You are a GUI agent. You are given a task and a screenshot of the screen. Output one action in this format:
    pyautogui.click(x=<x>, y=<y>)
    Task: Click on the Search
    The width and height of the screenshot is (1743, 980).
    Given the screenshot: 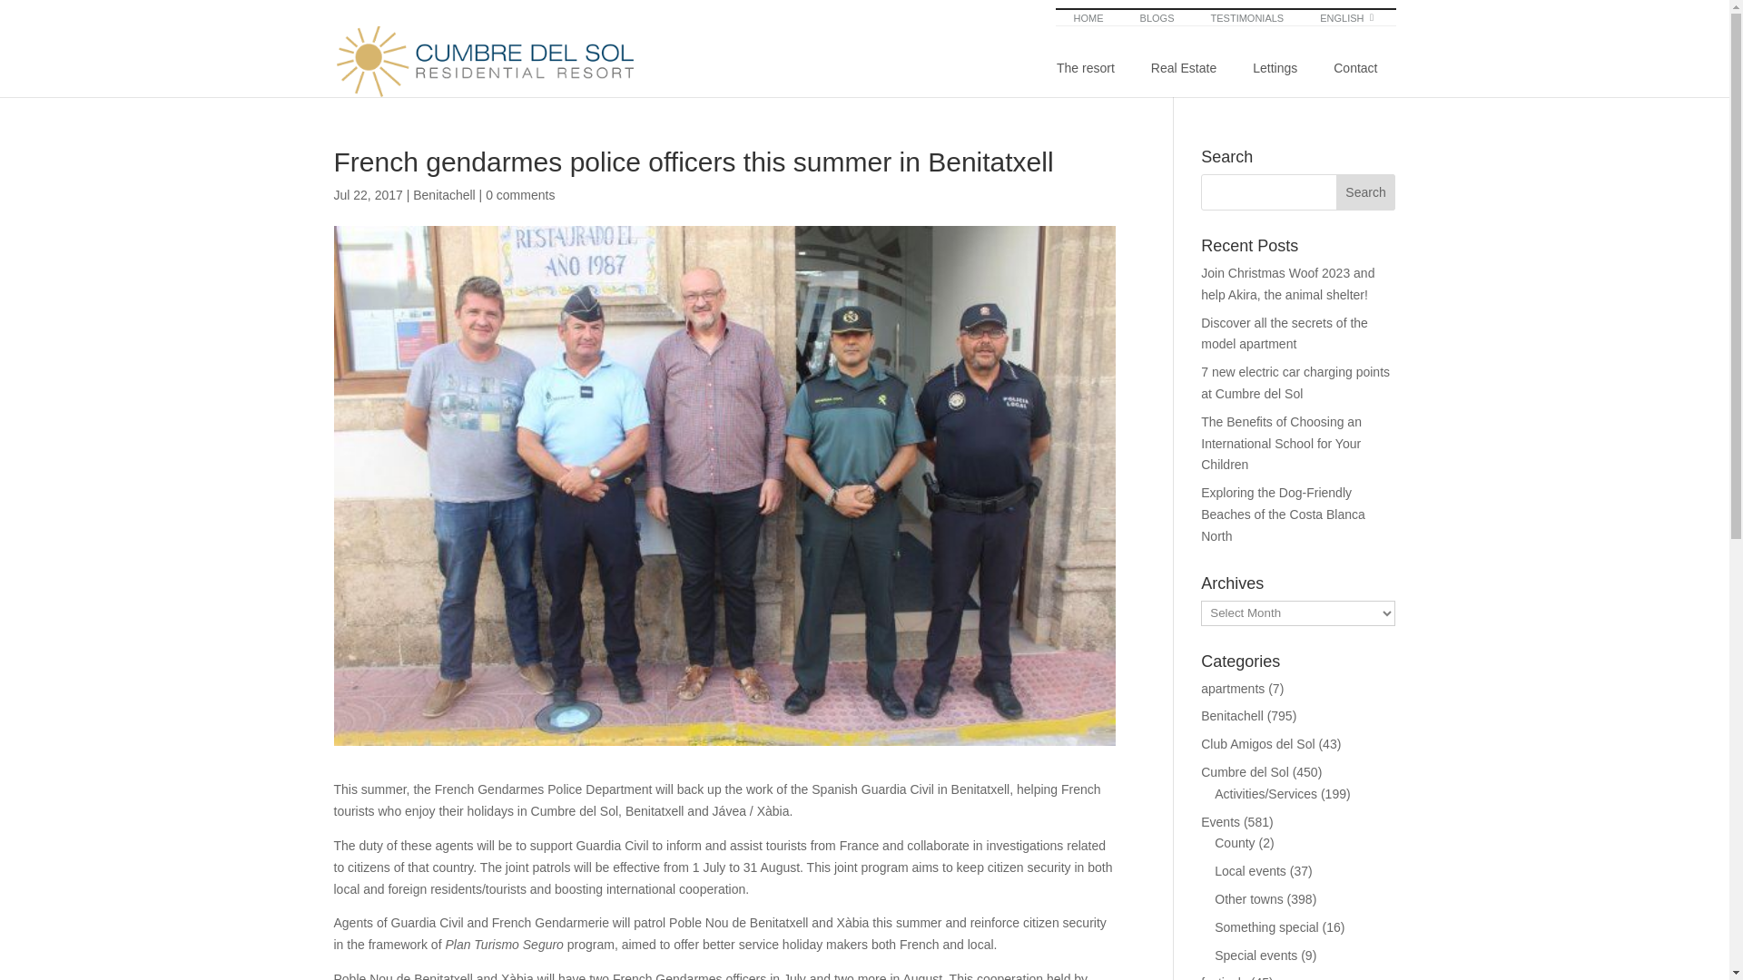 What is the action you would take?
    pyautogui.click(x=1365, y=192)
    